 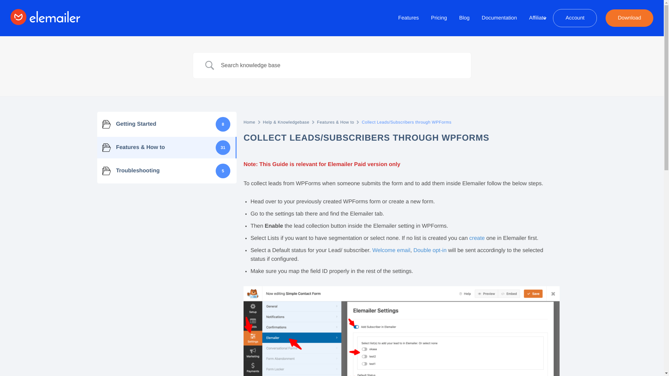 I want to click on Blog, so click(x=464, y=18).